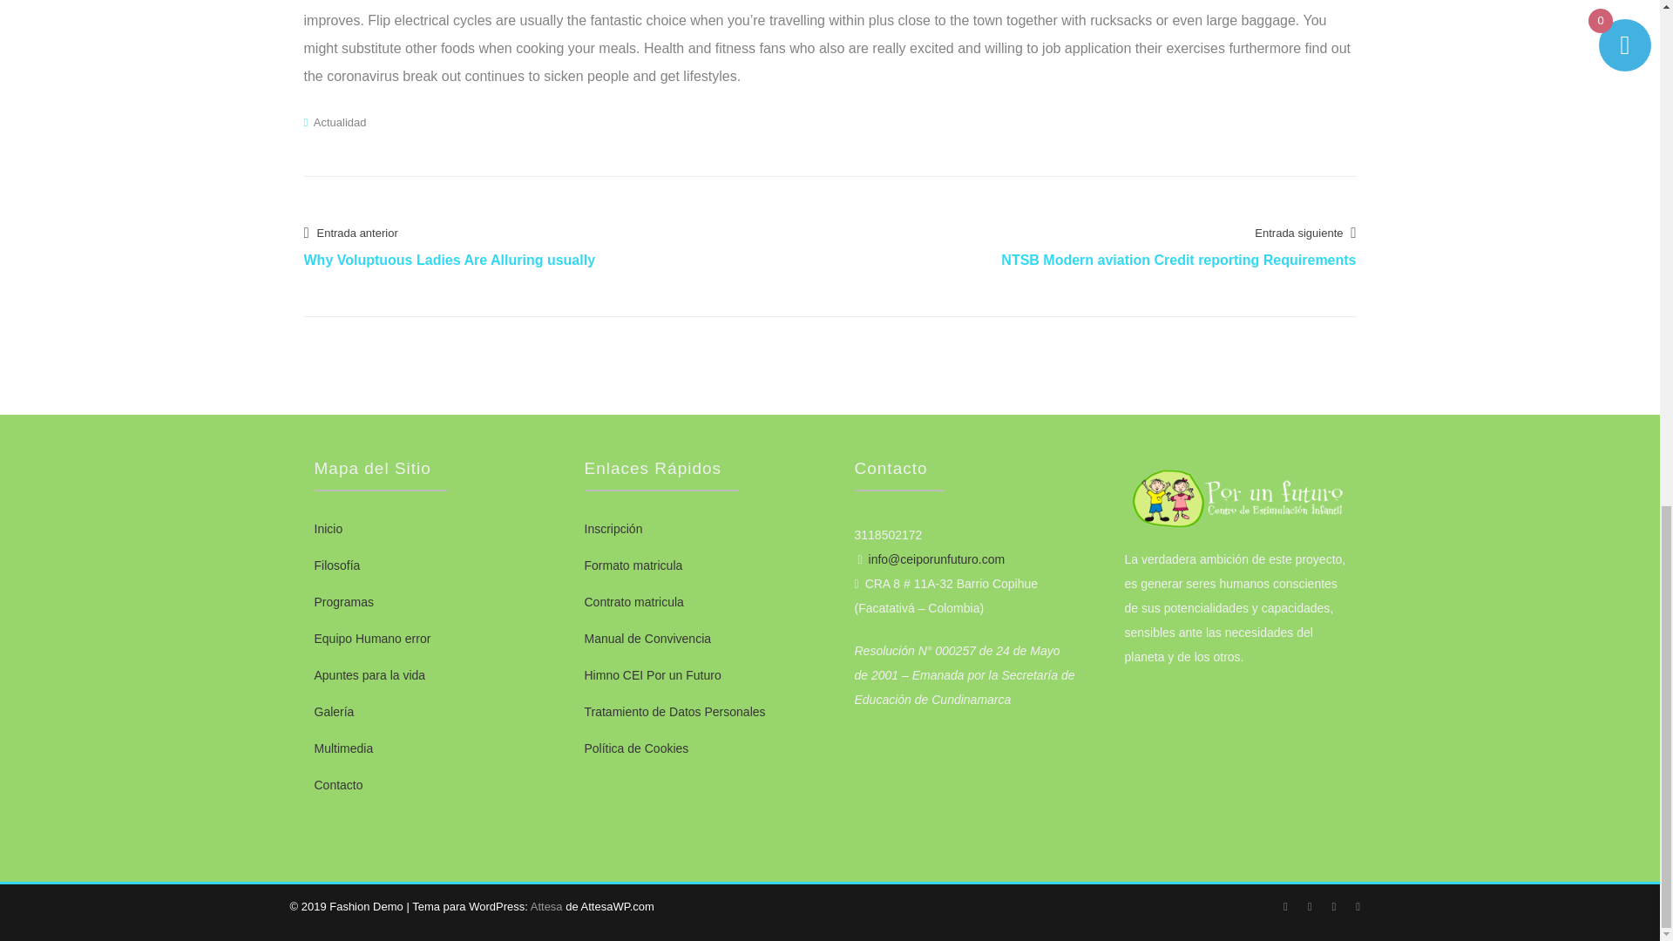 This screenshot has height=941, width=1673. Describe the element at coordinates (633, 601) in the screenshot. I see `Contrato matricula` at that location.